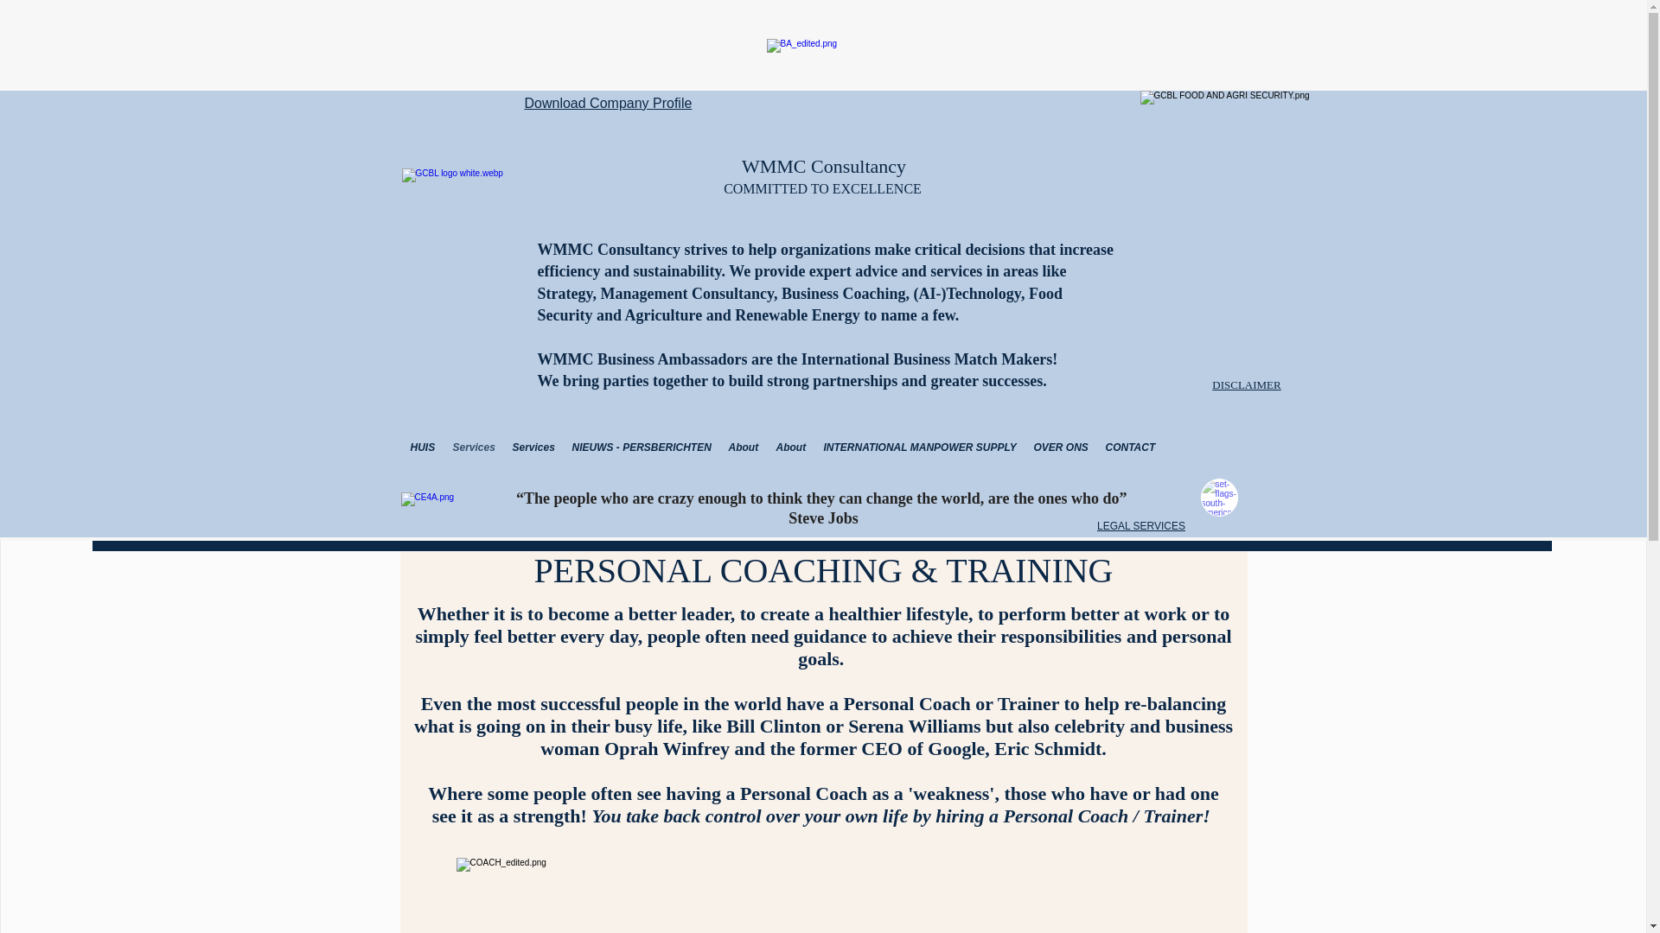 This screenshot has height=933, width=1660. Describe the element at coordinates (919, 447) in the screenshot. I see `INTERNATIONAL MANPOWER SUPPLY` at that location.